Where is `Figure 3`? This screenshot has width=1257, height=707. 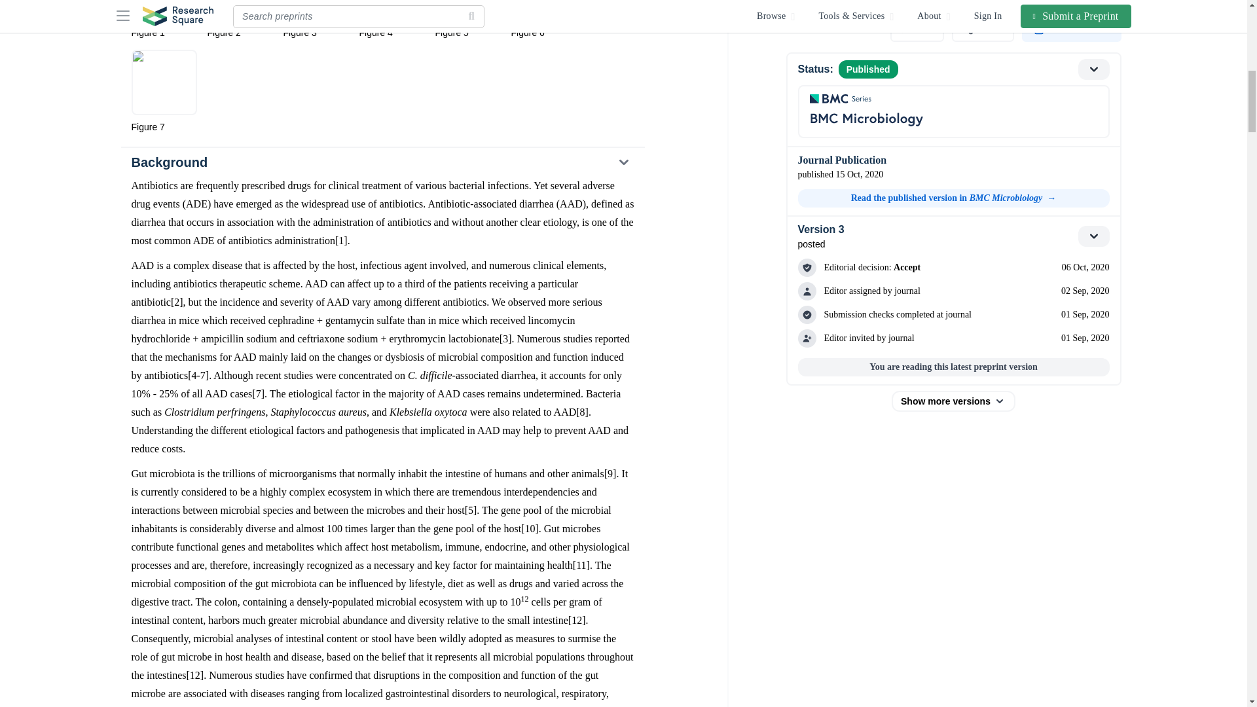 Figure 3 is located at coordinates (316, 20).